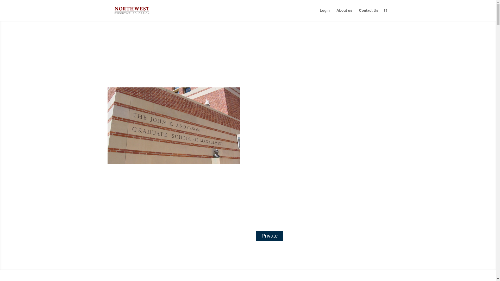  What do you see at coordinates (369, 15) in the screenshot?
I see `Contact Us` at bounding box center [369, 15].